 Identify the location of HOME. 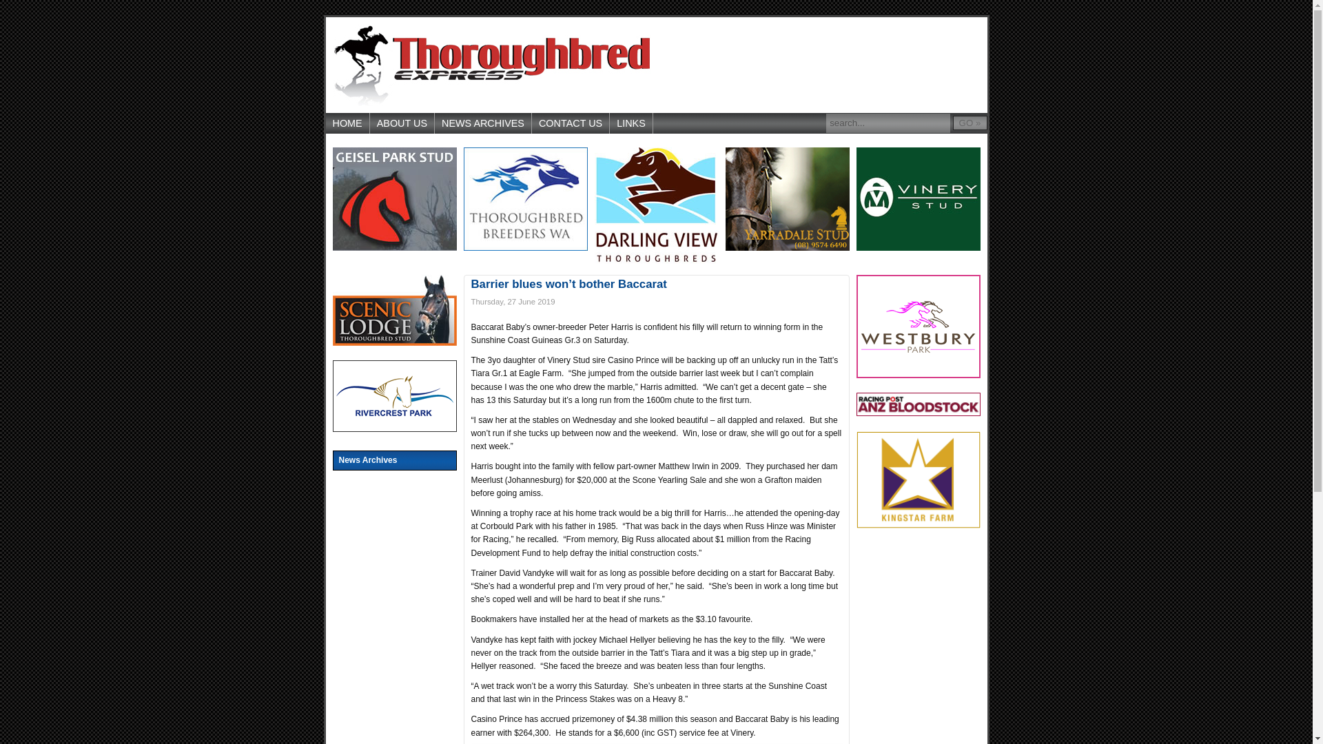
(347, 123).